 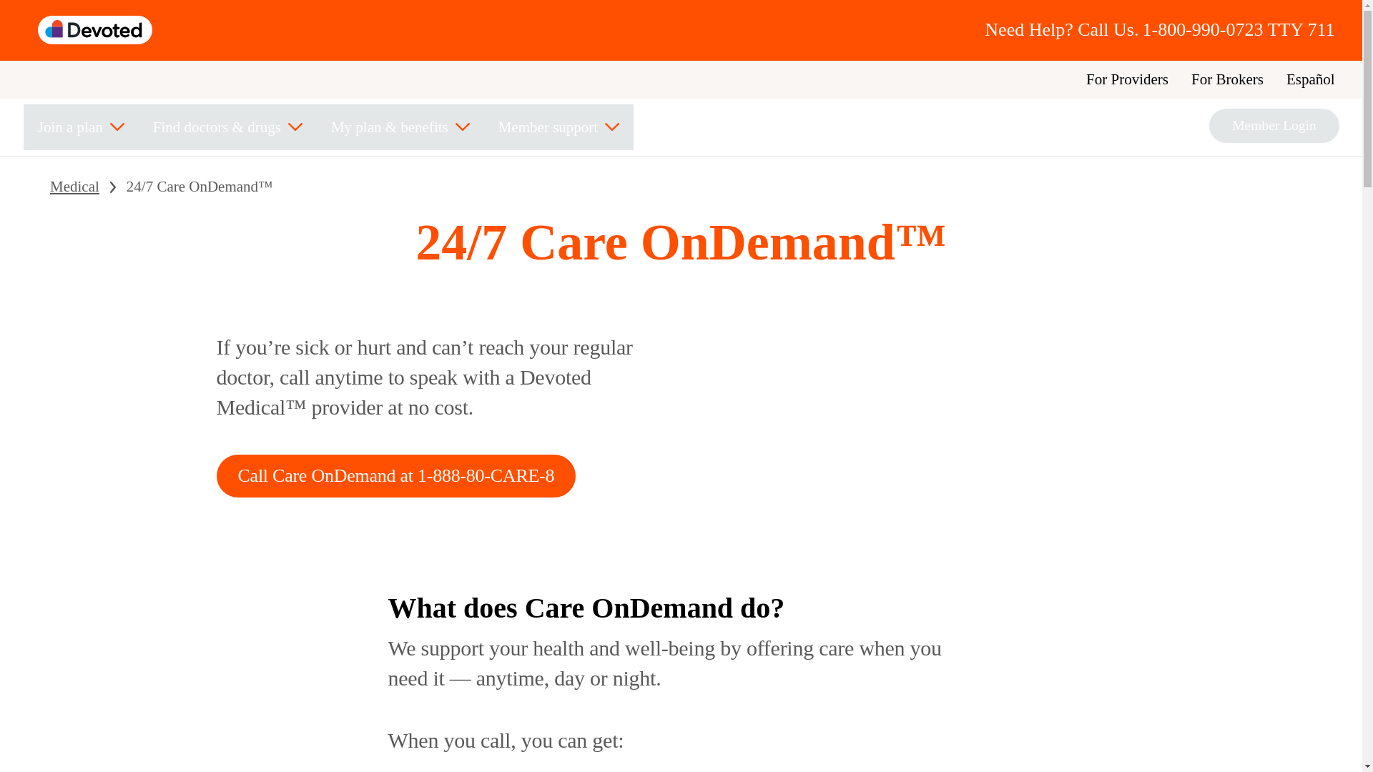 I want to click on Medical, so click(x=74, y=187).